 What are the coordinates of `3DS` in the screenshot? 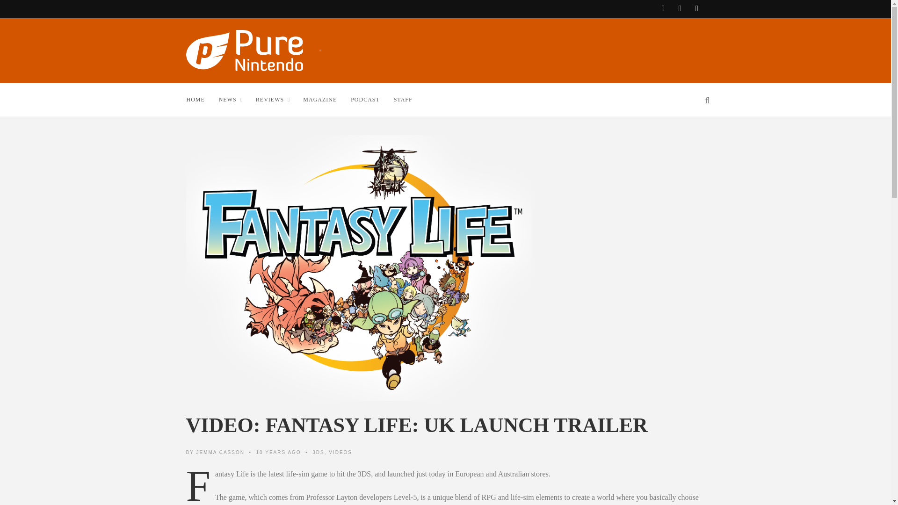 It's located at (318, 453).